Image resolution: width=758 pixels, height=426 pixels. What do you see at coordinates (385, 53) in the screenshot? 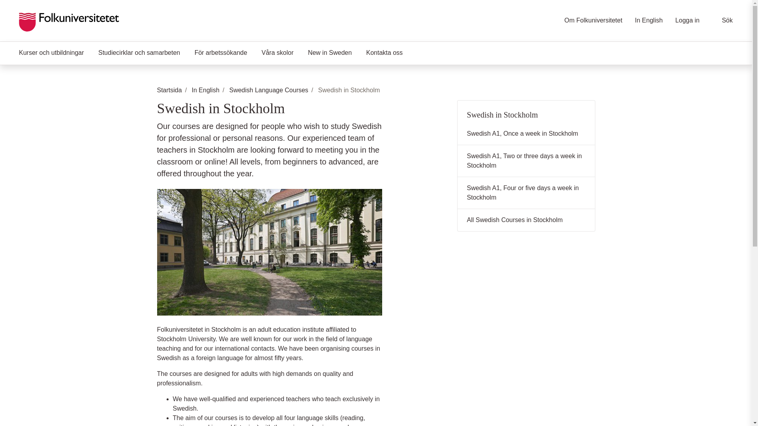
I see `Kontakta oss` at bounding box center [385, 53].